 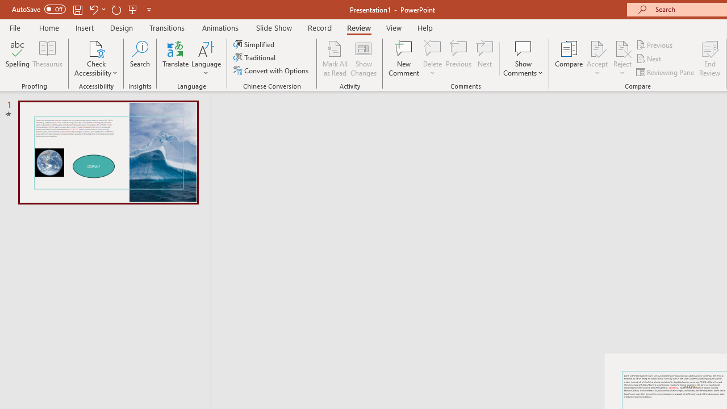 What do you see at coordinates (710, 58) in the screenshot?
I see `End Review` at bounding box center [710, 58].